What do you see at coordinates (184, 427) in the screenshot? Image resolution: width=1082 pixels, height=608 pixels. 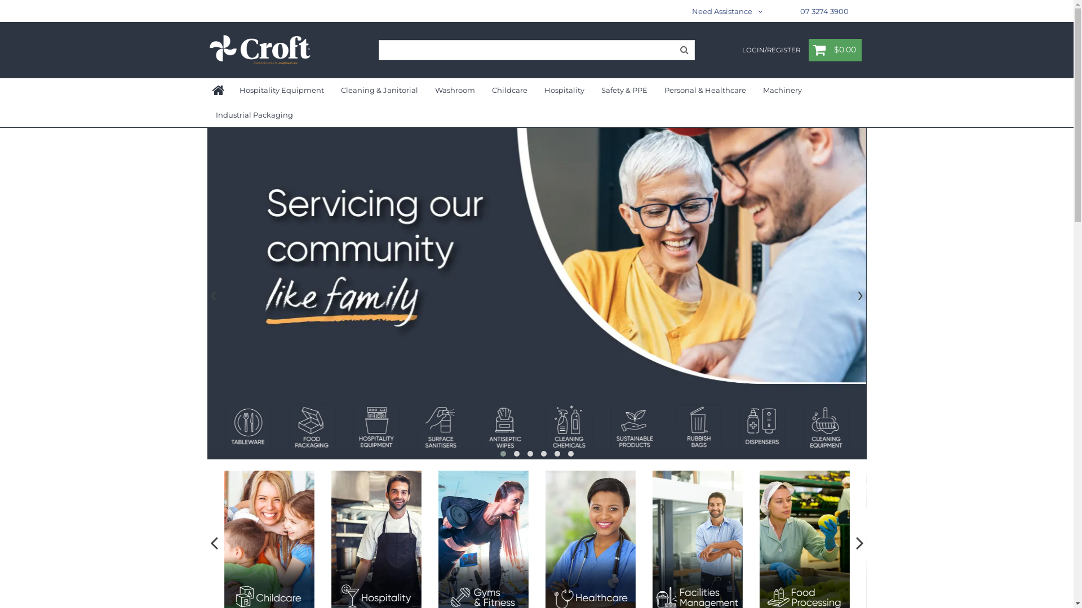 I see `cleaning chemicals` at bounding box center [184, 427].